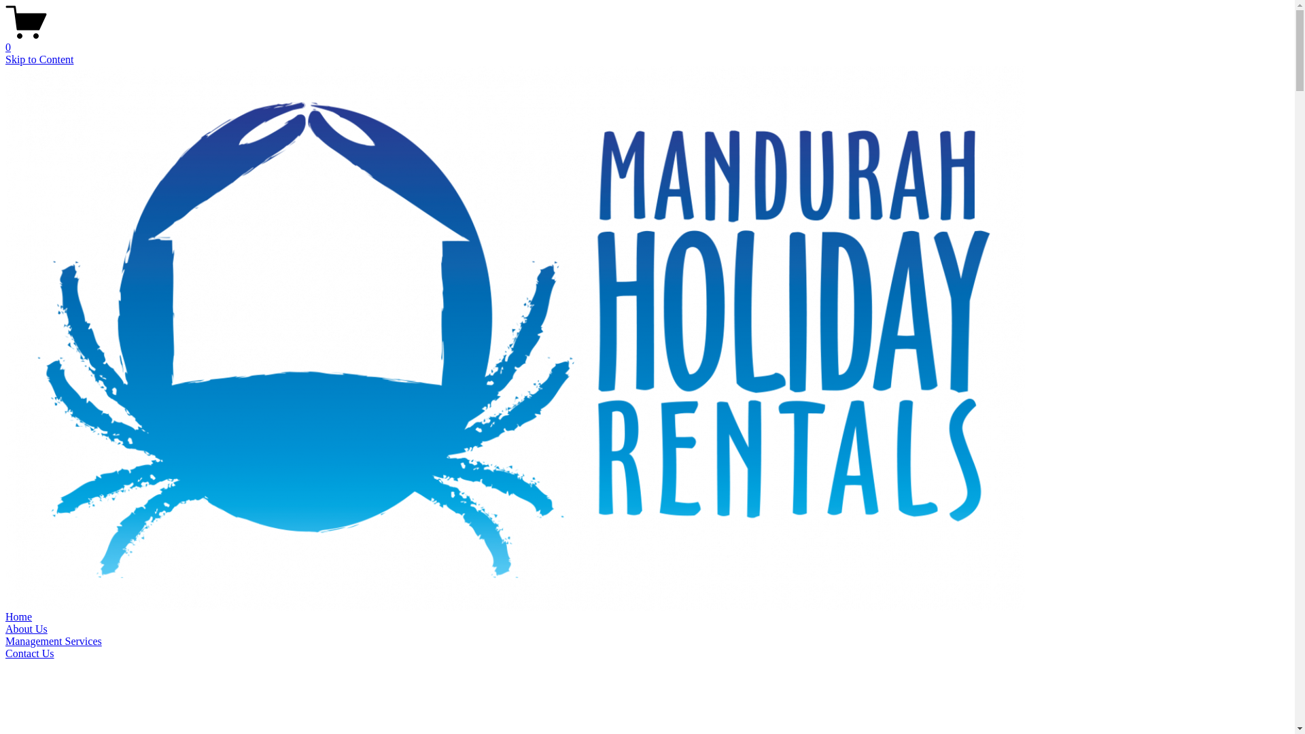 The image size is (1305, 734). What do you see at coordinates (54, 642) in the screenshot?
I see `Management Services` at bounding box center [54, 642].